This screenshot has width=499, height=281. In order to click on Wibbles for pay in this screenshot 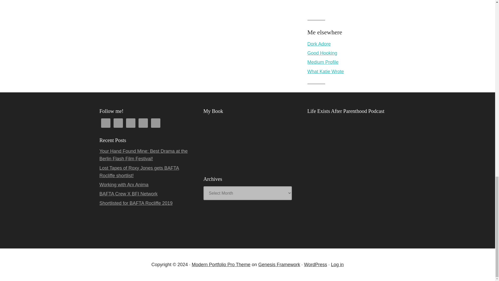, I will do `click(325, 71)`.